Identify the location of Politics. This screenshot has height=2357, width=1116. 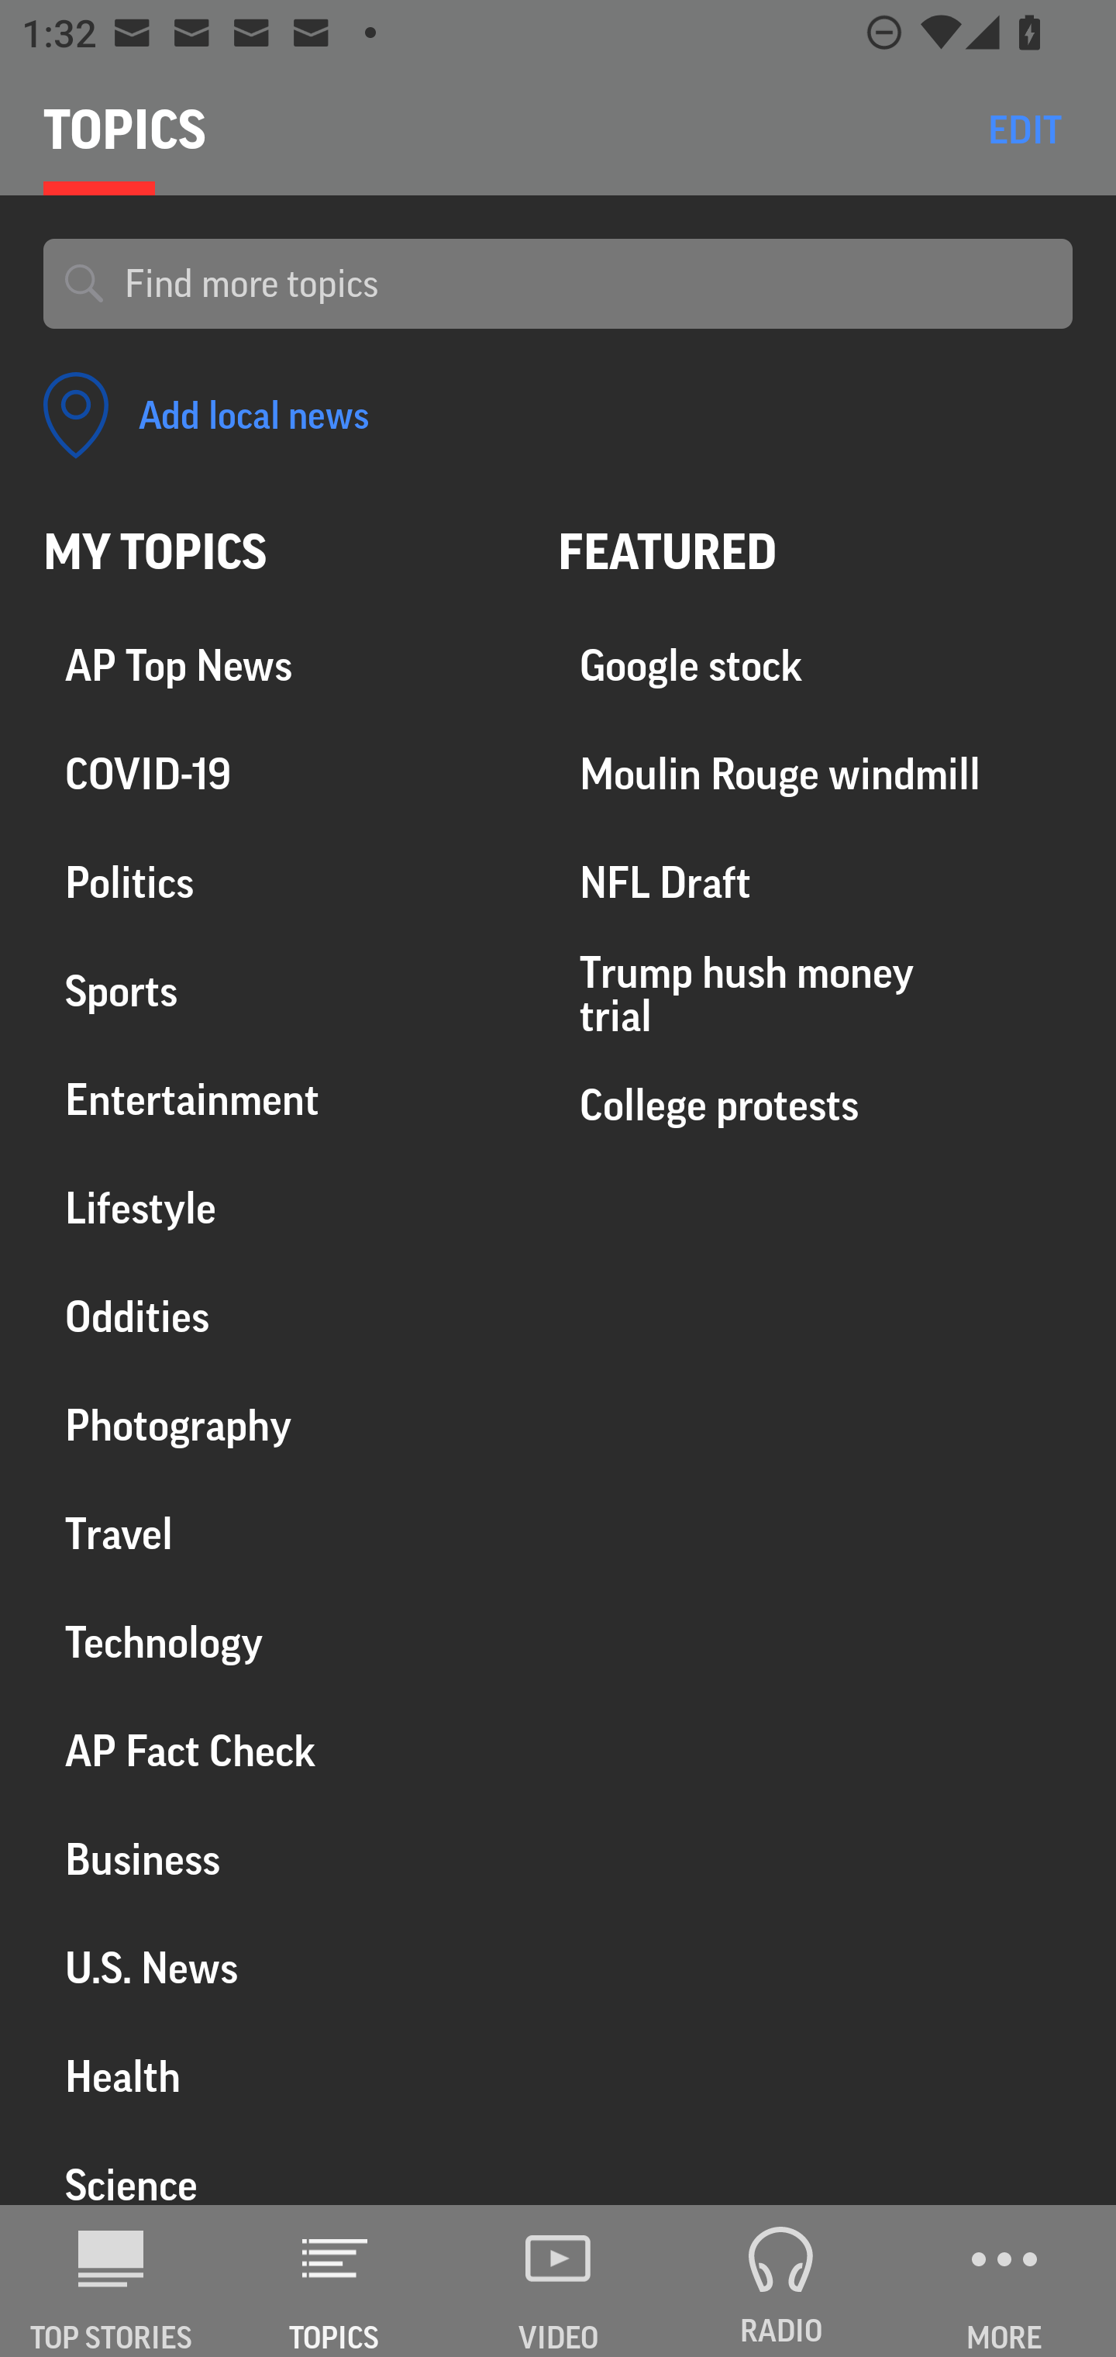
(279, 884).